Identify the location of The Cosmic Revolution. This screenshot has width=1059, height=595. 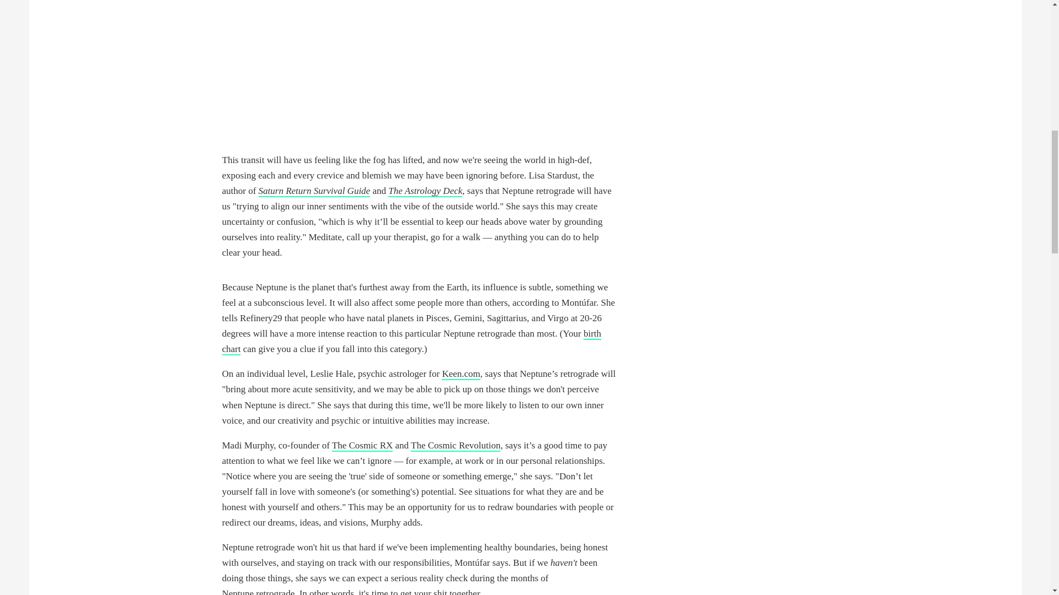
(455, 446).